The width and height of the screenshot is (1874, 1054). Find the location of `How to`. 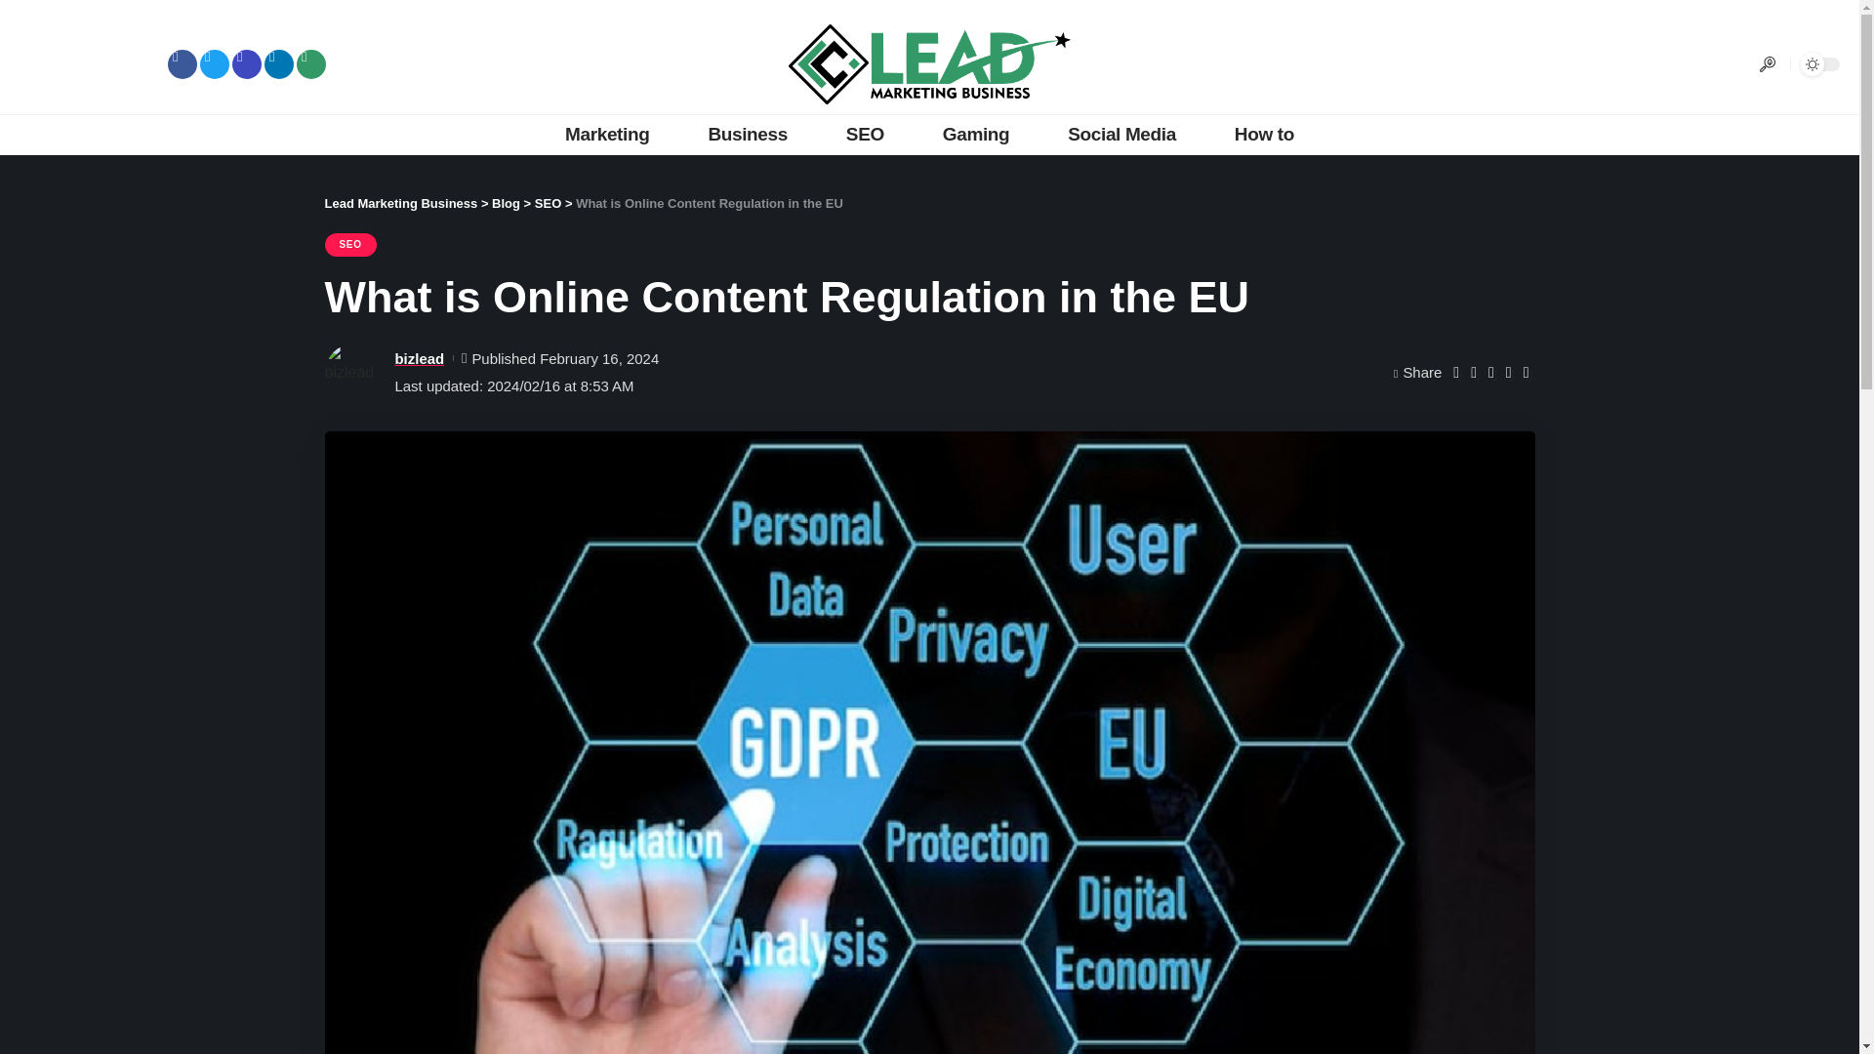

How to is located at coordinates (1263, 134).